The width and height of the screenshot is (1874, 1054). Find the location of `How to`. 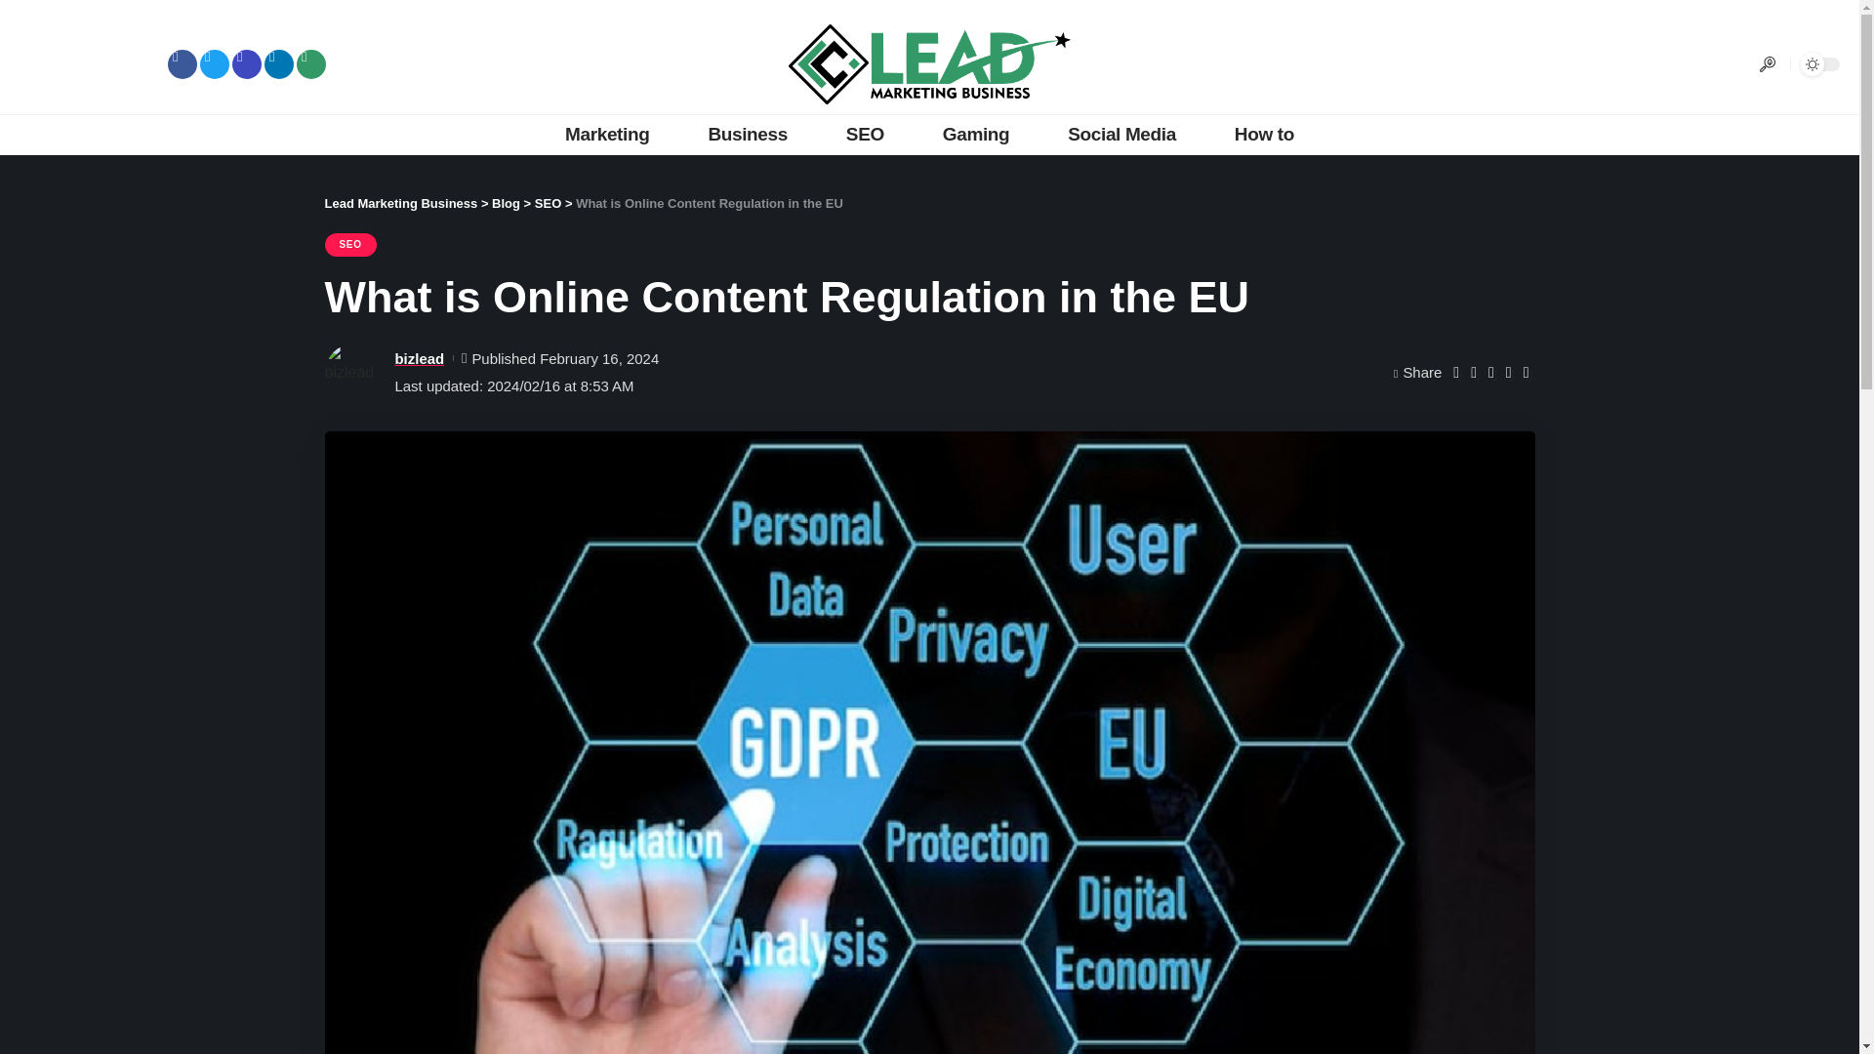

How to is located at coordinates (1263, 134).